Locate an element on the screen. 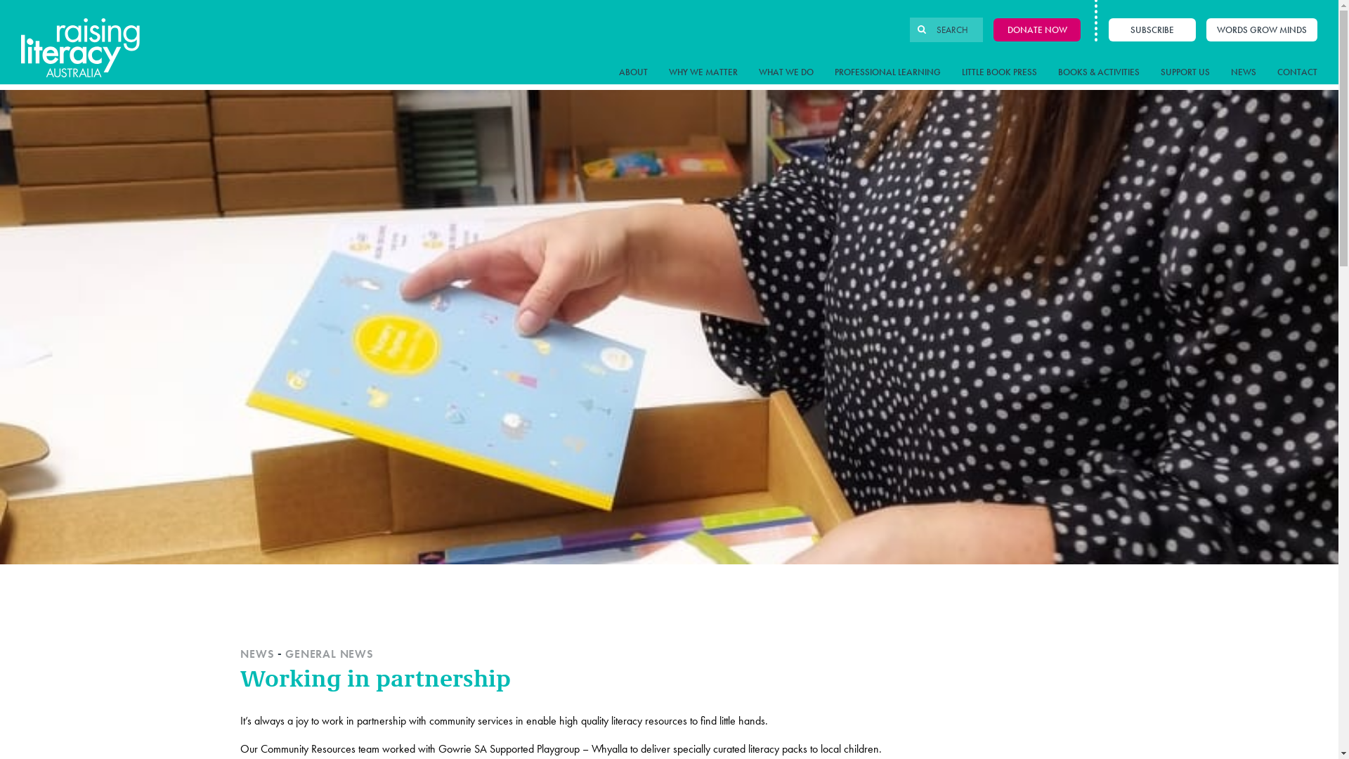 Image resolution: width=1349 pixels, height=759 pixels. PROFESSIONAL LEARNING is located at coordinates (888, 72).